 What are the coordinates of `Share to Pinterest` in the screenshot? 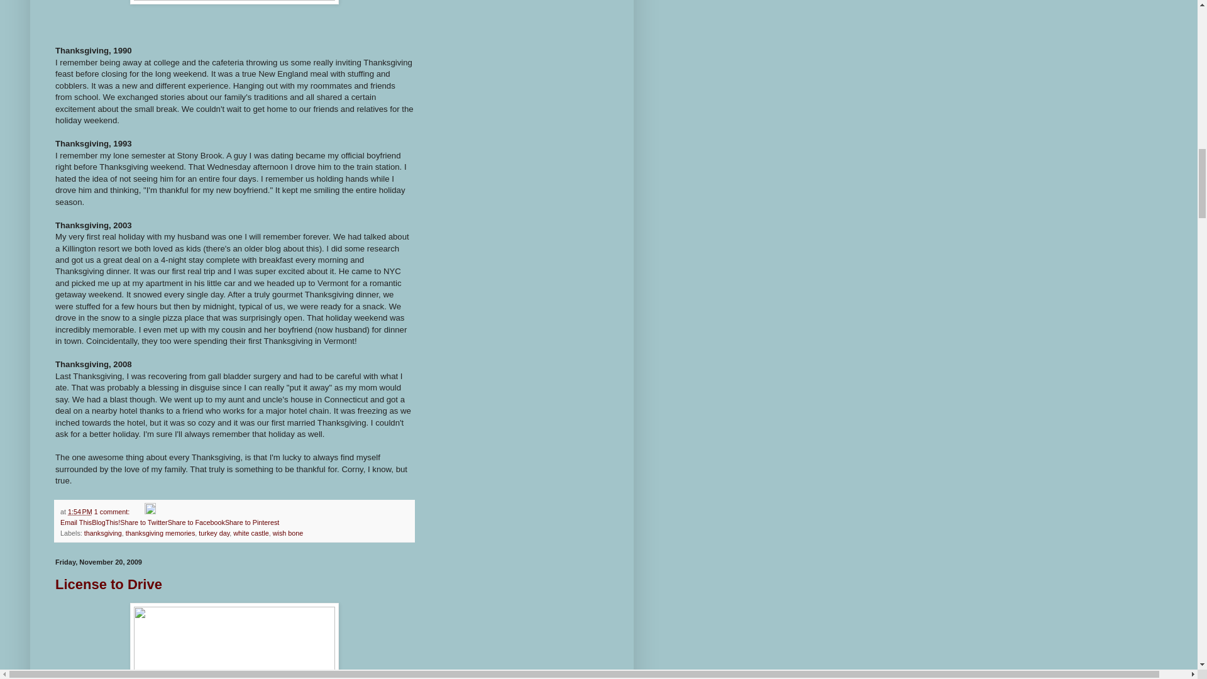 It's located at (251, 522).